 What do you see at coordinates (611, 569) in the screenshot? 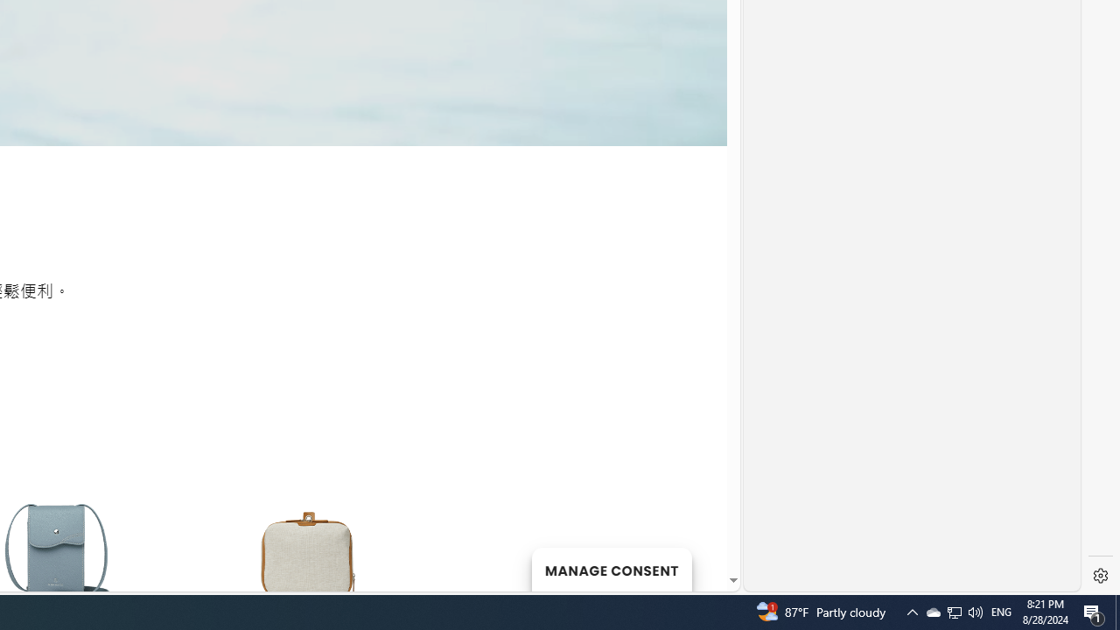
I see `MANAGE CONSENT` at bounding box center [611, 569].